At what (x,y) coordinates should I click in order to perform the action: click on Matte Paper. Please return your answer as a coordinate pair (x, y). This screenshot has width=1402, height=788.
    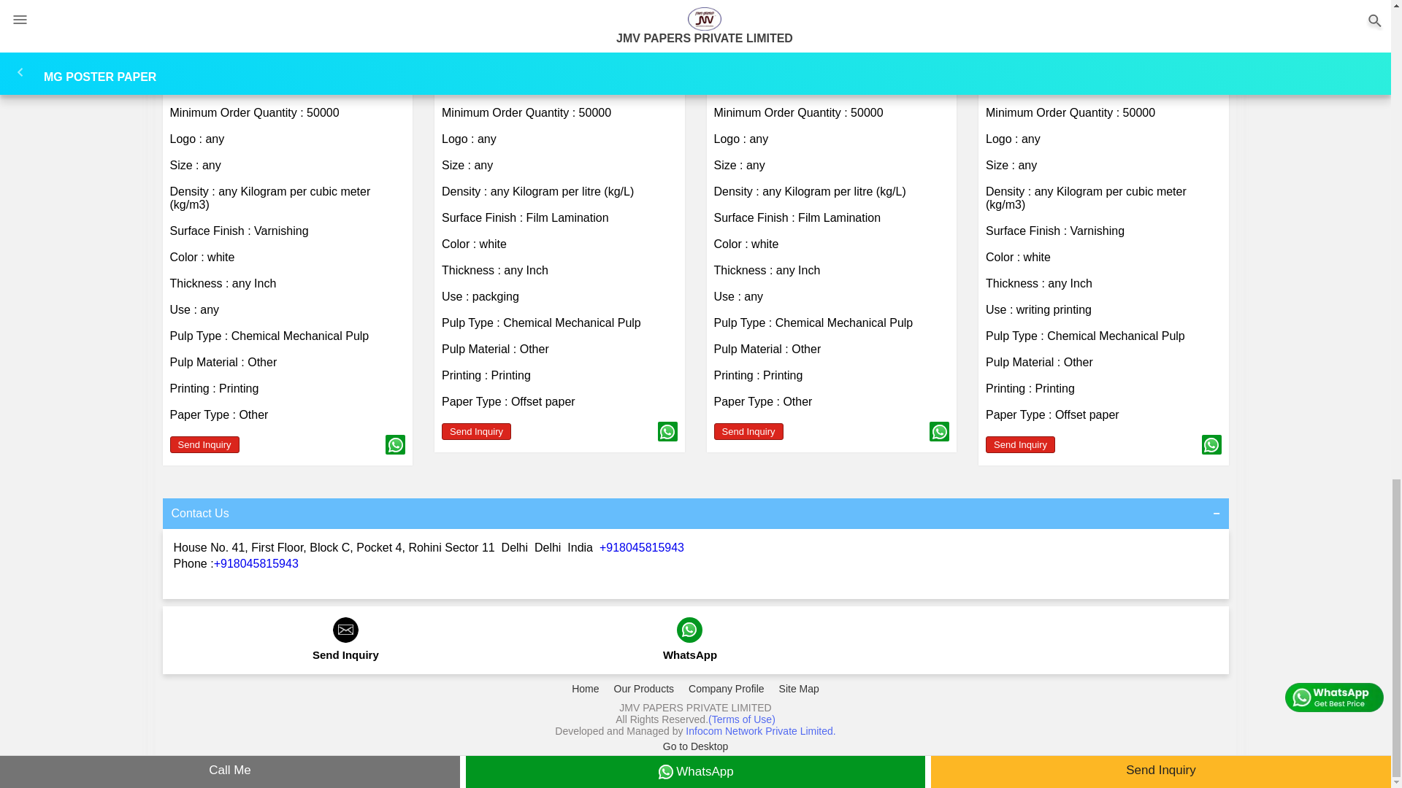
    Looking at the image, I should click on (202, 66).